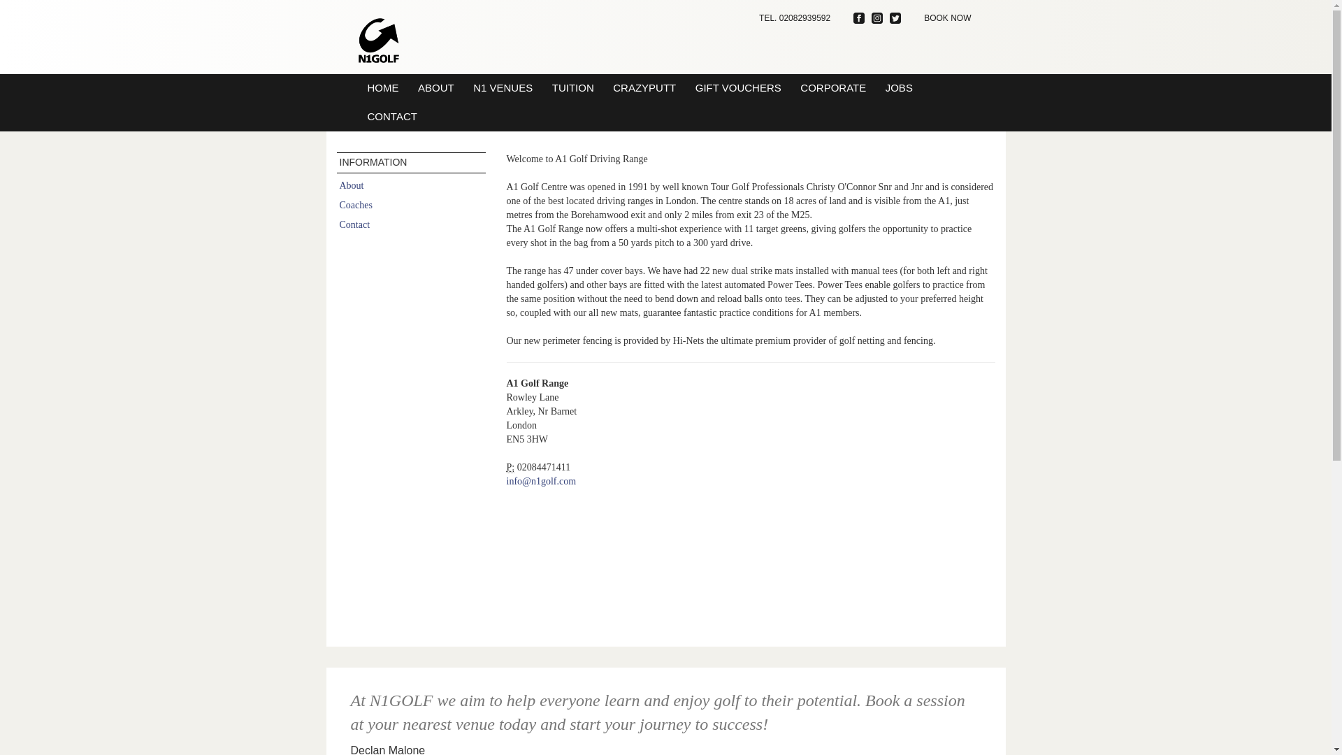 The height and width of the screenshot is (755, 1342). I want to click on Coaches, so click(356, 206).